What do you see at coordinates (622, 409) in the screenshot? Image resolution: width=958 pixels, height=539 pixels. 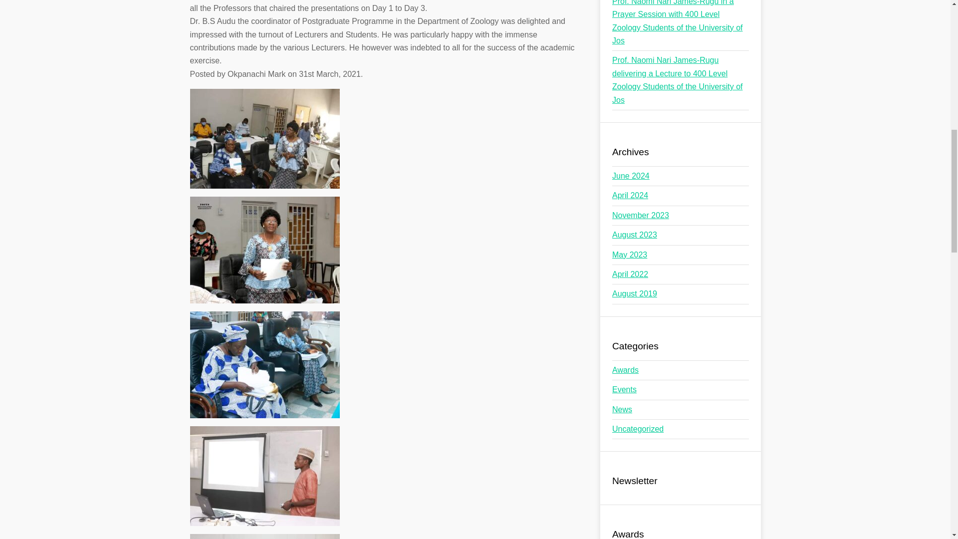 I see `News` at bounding box center [622, 409].